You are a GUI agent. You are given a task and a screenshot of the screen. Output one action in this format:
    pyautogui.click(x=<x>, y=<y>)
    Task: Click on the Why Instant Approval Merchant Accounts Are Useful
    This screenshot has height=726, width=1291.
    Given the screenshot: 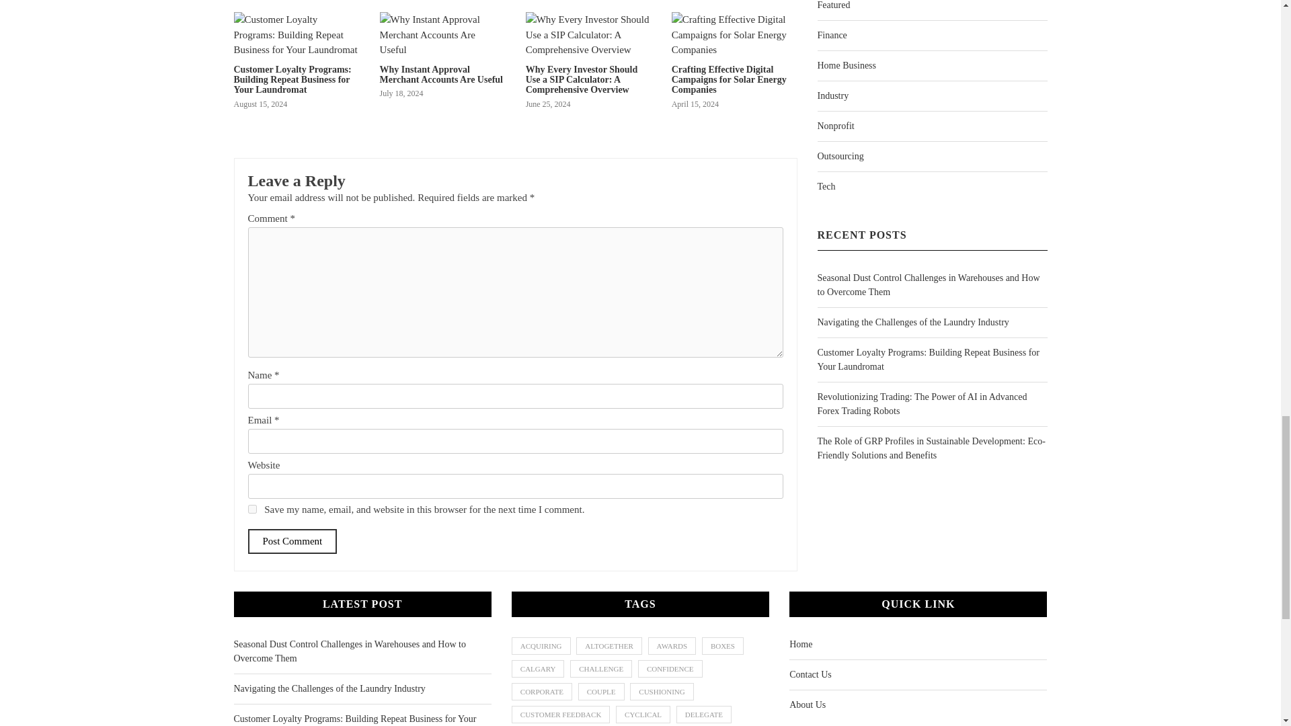 What is the action you would take?
    pyautogui.click(x=441, y=75)
    